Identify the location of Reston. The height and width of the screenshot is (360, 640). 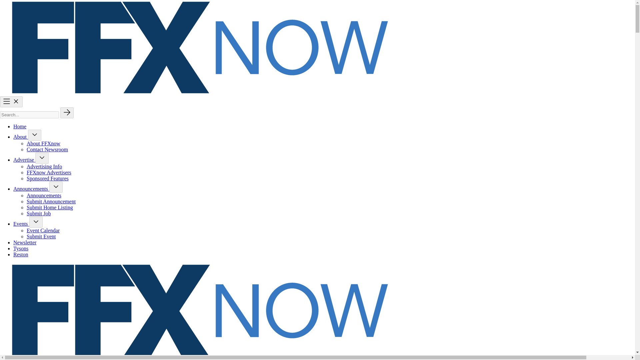
(21, 254).